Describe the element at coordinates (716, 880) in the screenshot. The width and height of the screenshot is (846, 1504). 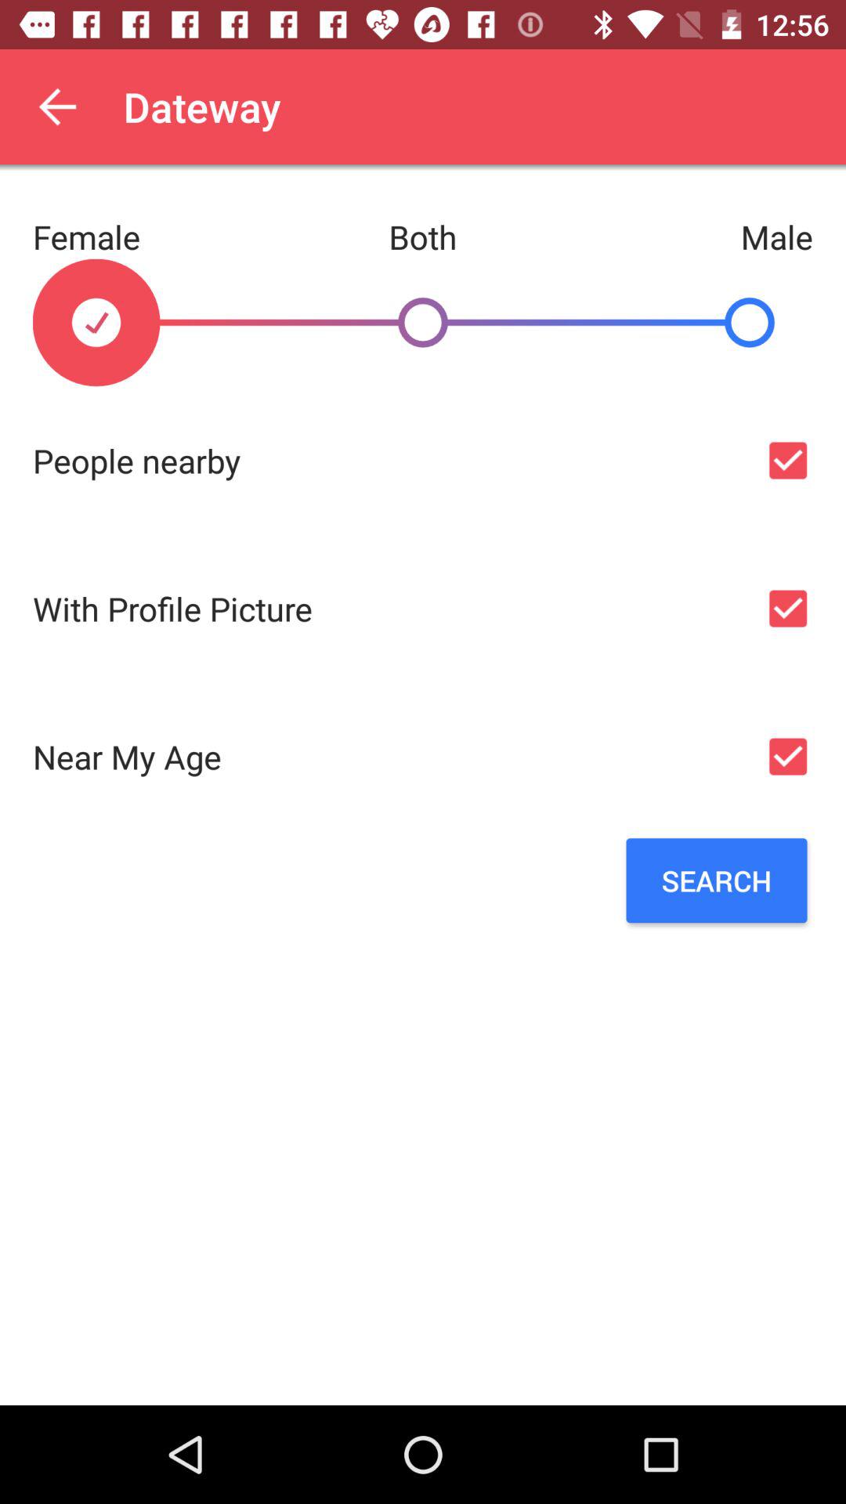
I see `flip to the search icon` at that location.